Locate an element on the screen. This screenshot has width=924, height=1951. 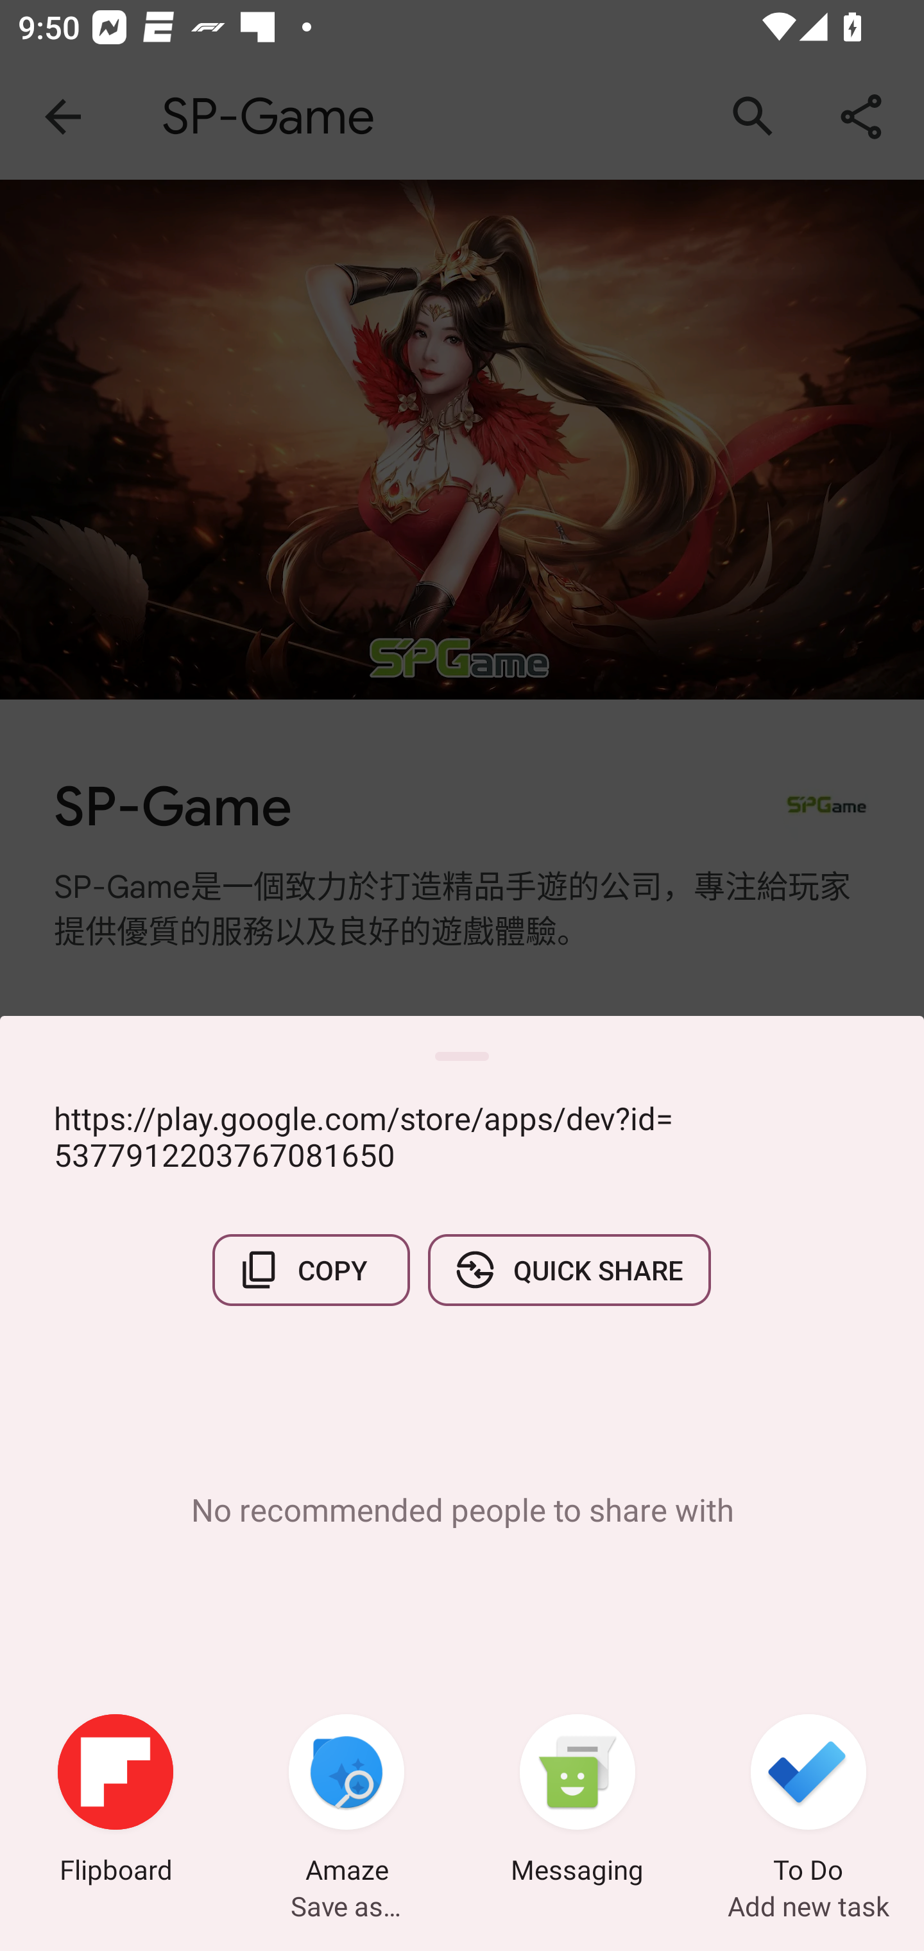
To Do Add new task is located at coordinates (809, 1802).